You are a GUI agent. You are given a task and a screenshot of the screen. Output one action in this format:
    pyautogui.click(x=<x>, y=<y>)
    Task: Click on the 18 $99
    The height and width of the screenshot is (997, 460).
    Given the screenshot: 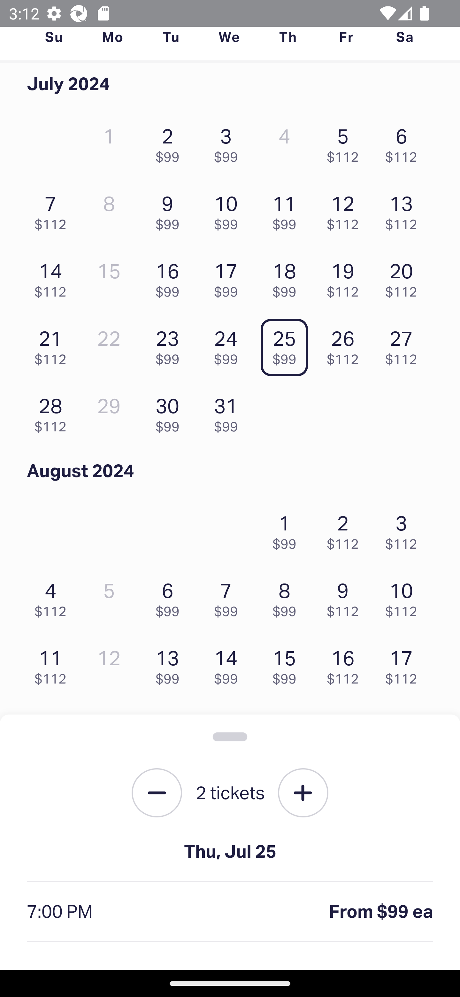 What is the action you would take?
    pyautogui.click(x=287, y=277)
    